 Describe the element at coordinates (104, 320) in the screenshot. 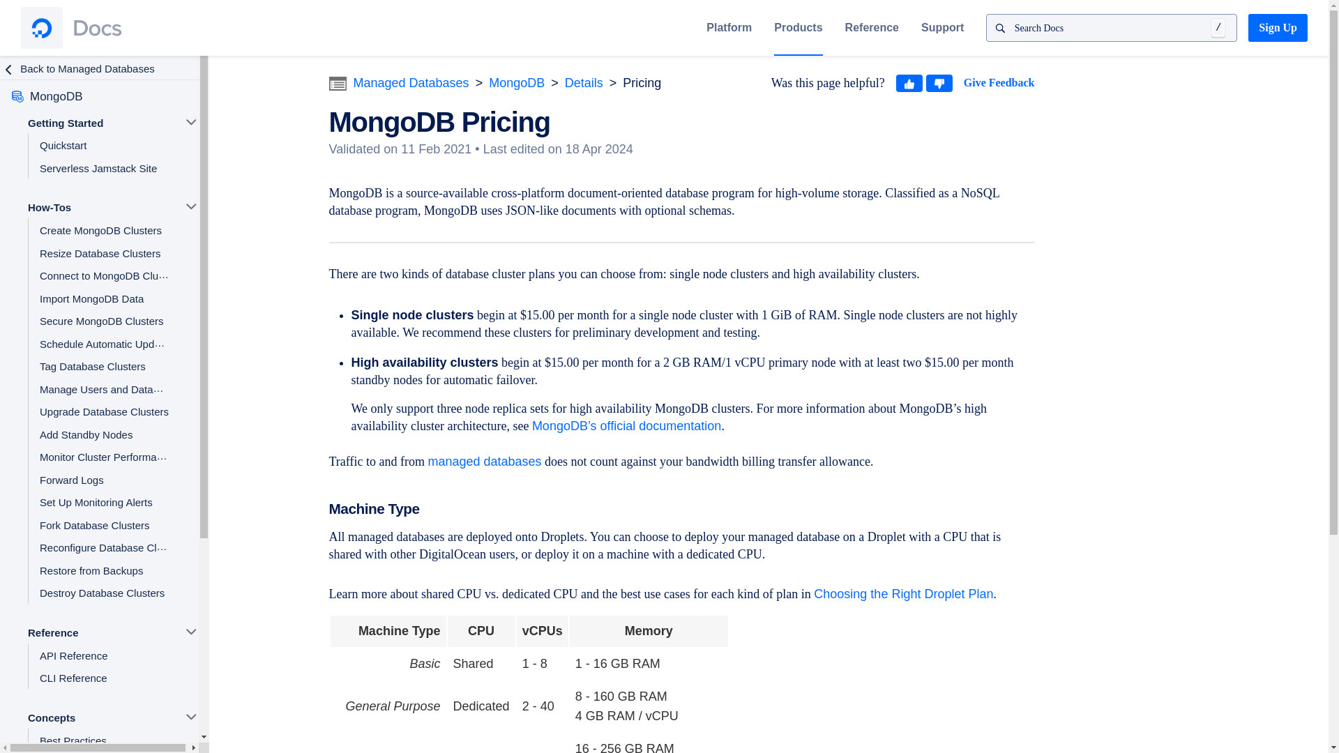

I see `Secure MongoDB Clusters` at that location.